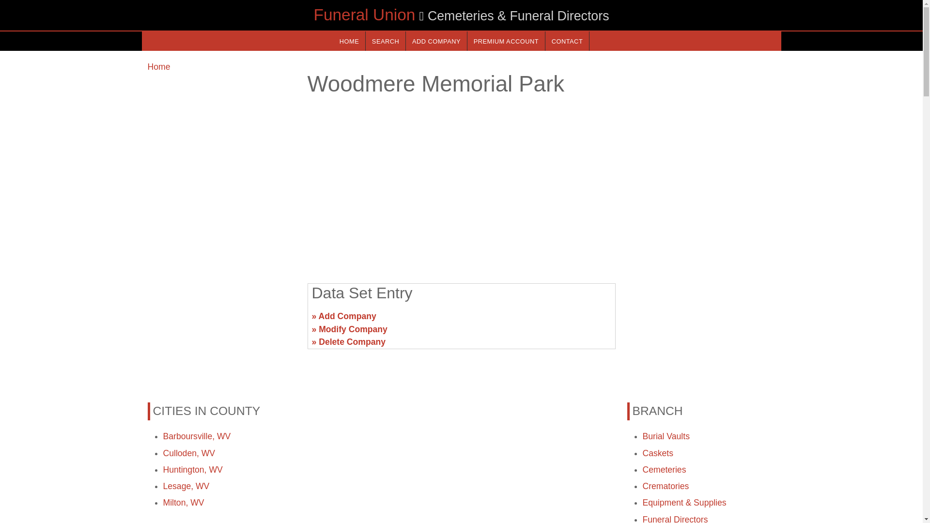  Describe the element at coordinates (183, 503) in the screenshot. I see `Milton, WV` at that location.